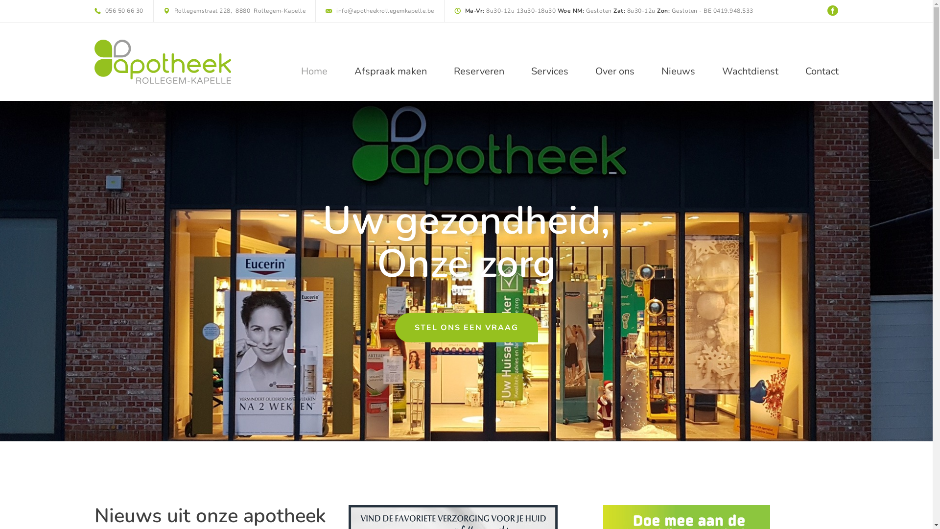 The image size is (940, 529). Describe the element at coordinates (380, 11) in the screenshot. I see `info@apotheekrollegemkapelle.be` at that location.